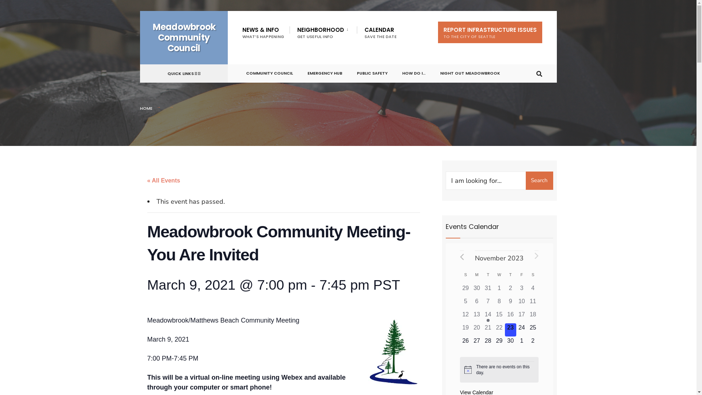 The width and height of the screenshot is (702, 395). Describe the element at coordinates (146, 108) in the screenshot. I see `HOME` at that location.